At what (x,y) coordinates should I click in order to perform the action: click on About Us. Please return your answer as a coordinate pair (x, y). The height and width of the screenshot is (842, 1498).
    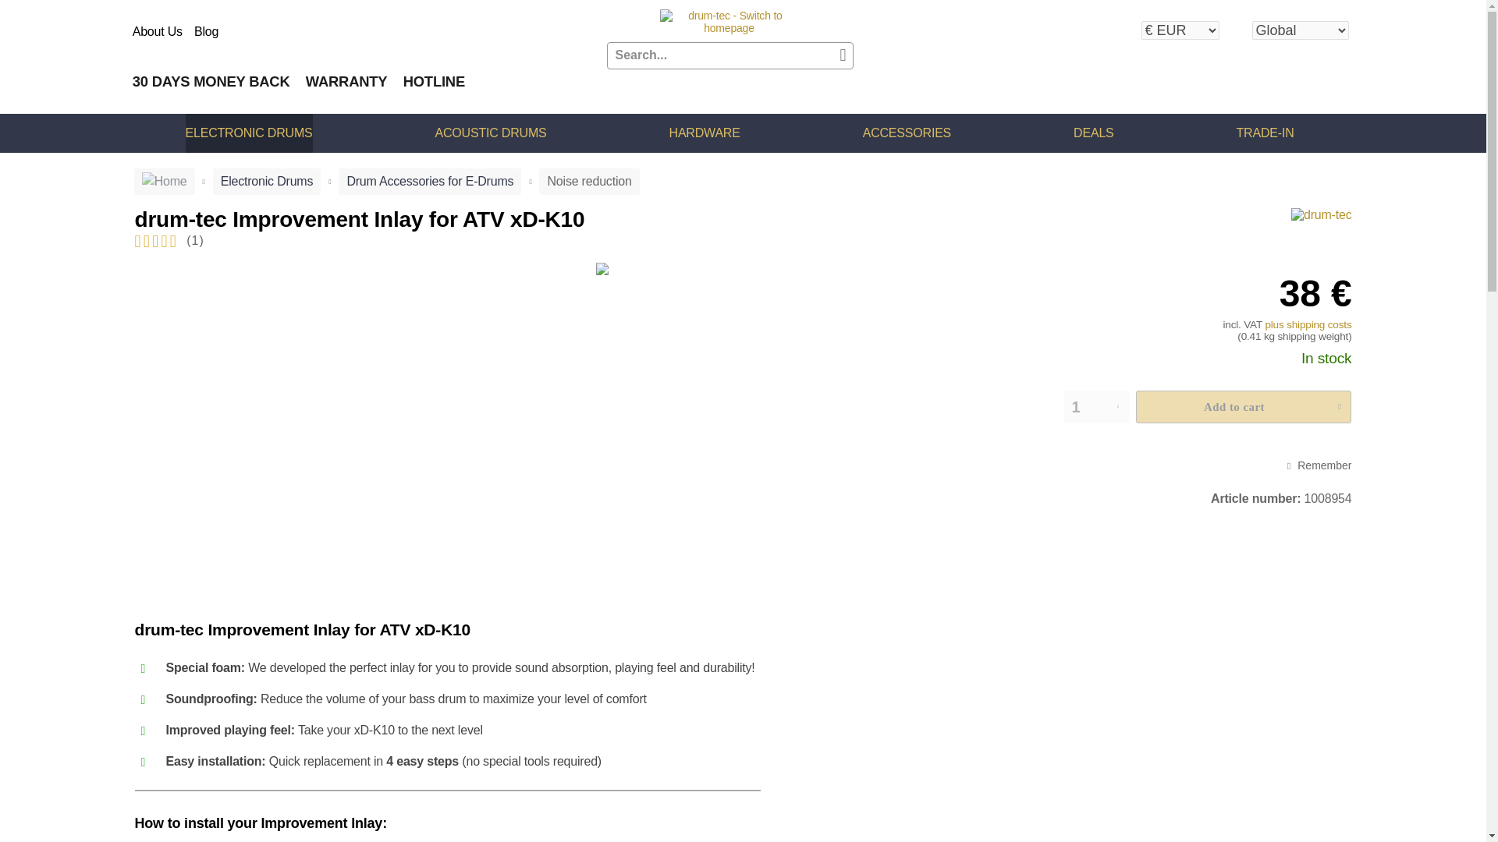
    Looking at the image, I should click on (158, 31).